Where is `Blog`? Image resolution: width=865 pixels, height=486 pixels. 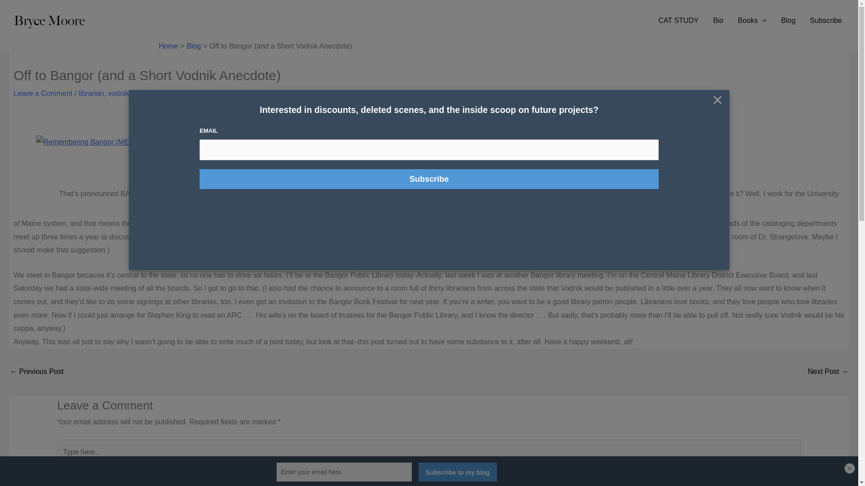 Blog is located at coordinates (788, 21).